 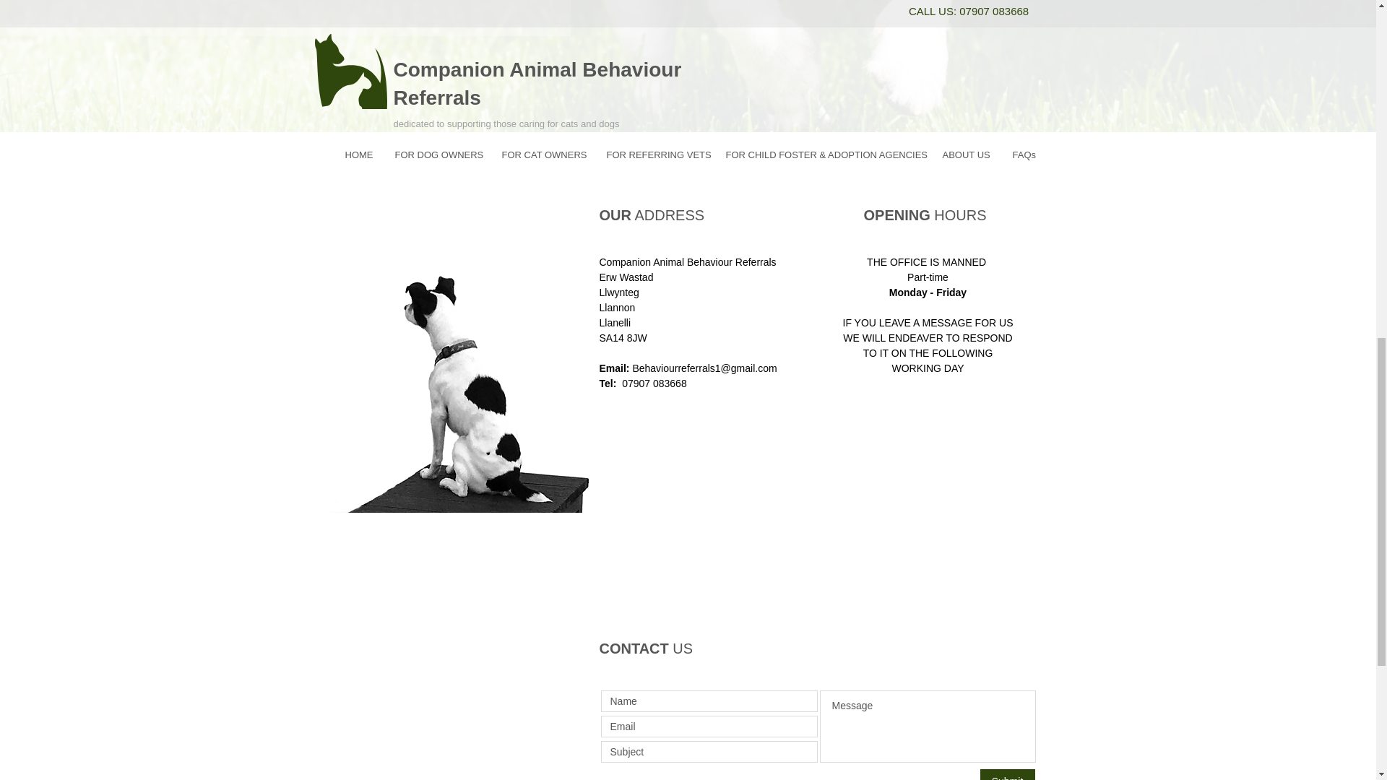 I want to click on Submit, so click(x=1007, y=774).